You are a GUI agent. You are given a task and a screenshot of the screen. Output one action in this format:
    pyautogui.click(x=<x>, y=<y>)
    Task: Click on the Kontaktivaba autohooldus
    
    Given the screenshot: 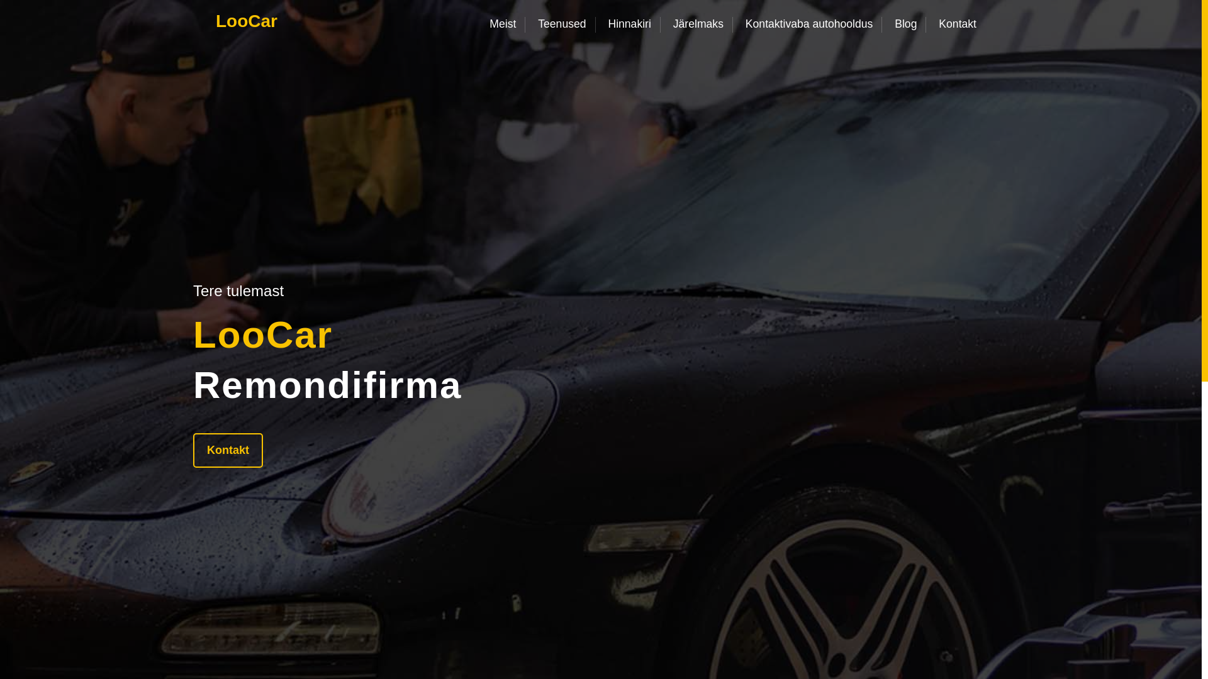 What is the action you would take?
    pyautogui.click(x=808, y=23)
    